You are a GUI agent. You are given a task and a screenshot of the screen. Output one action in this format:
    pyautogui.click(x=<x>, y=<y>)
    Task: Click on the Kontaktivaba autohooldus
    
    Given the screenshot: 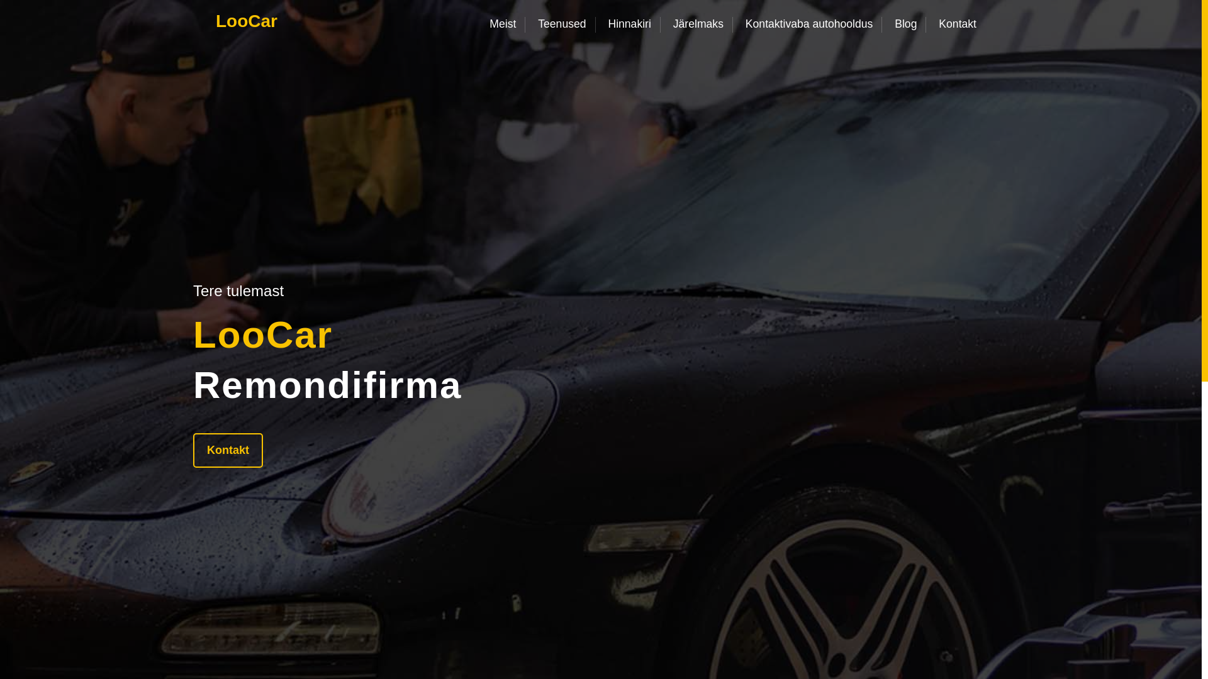 What is the action you would take?
    pyautogui.click(x=808, y=23)
    